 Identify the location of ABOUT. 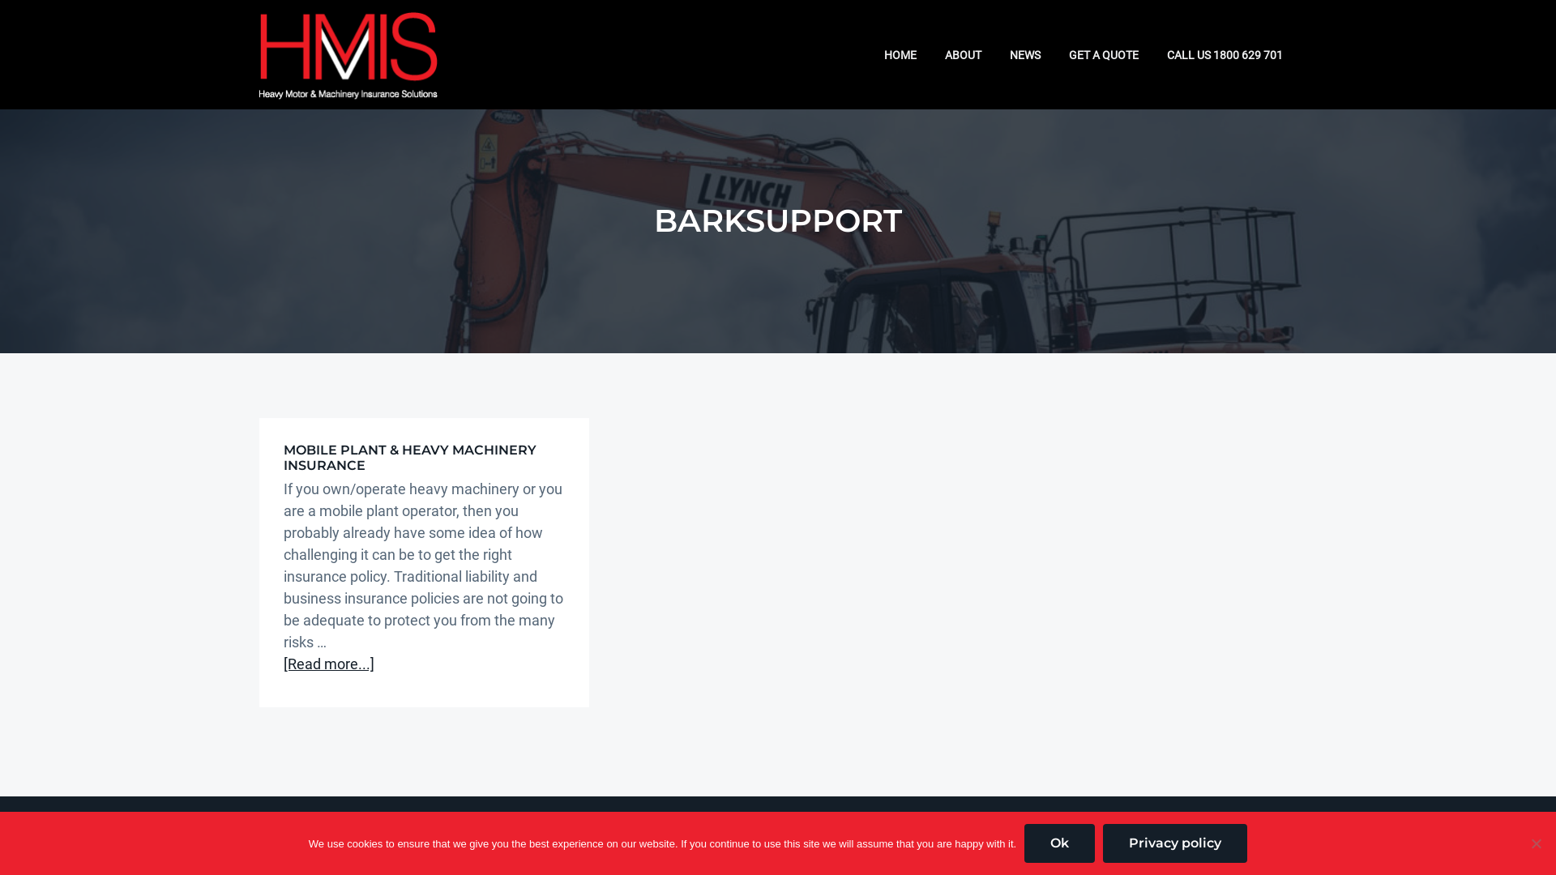
(963, 54).